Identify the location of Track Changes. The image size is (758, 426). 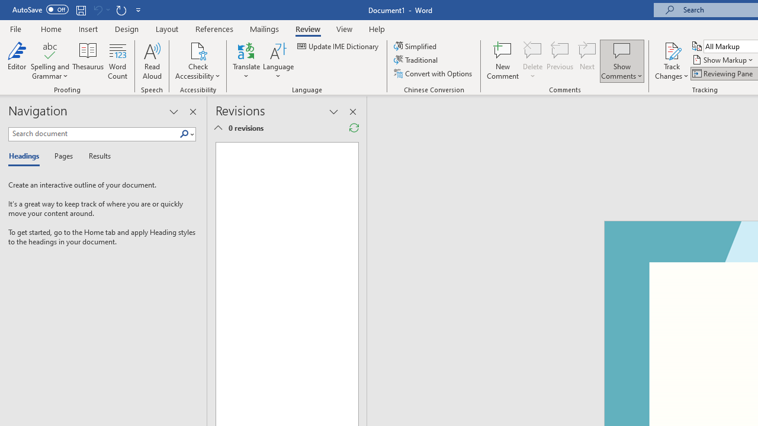
(672, 60).